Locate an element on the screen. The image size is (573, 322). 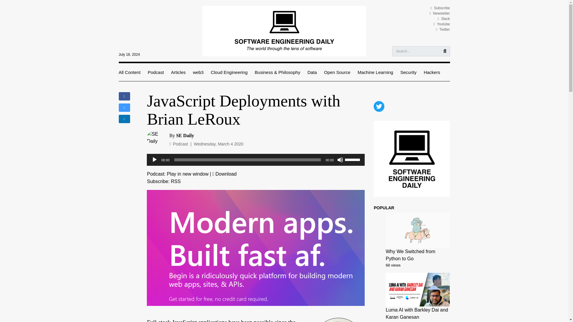
Posts by SE Daily is located at coordinates (185, 135).